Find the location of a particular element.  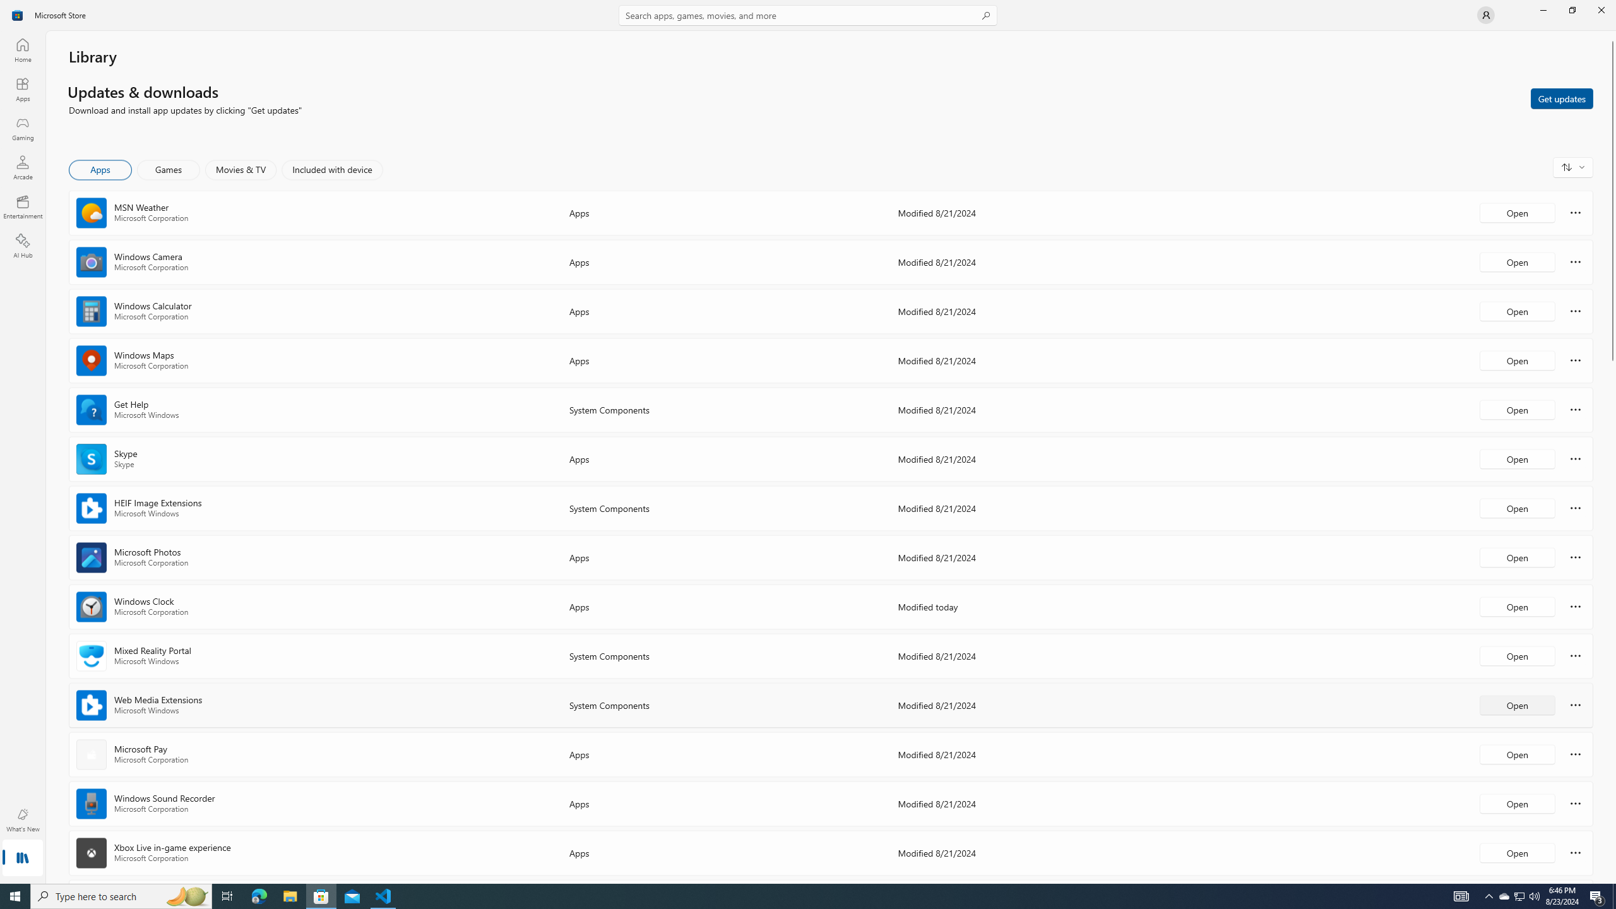

Vertical Small Decrease is located at coordinates (1612, 35).